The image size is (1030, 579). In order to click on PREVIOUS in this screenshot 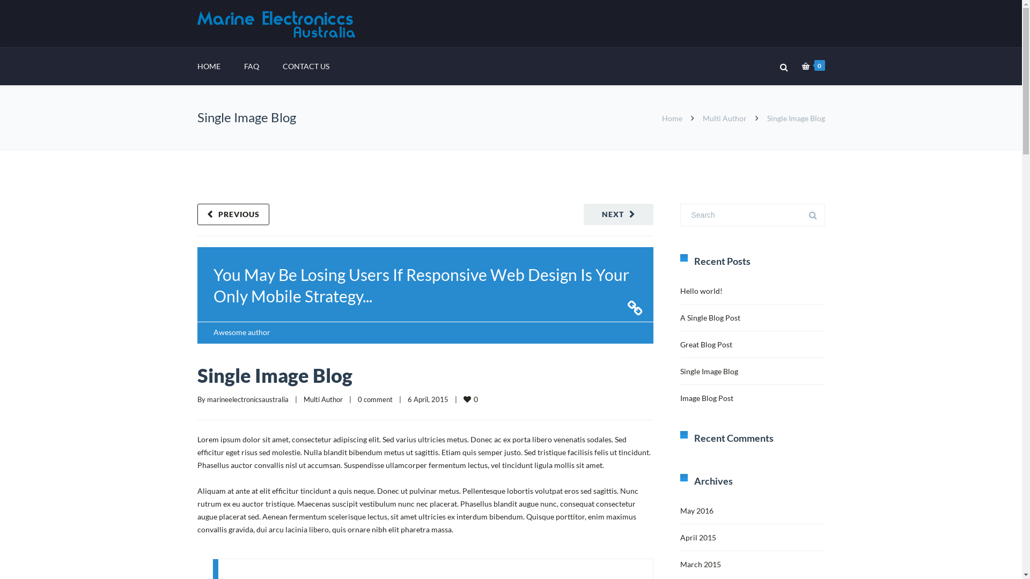, I will do `click(233, 214)`.